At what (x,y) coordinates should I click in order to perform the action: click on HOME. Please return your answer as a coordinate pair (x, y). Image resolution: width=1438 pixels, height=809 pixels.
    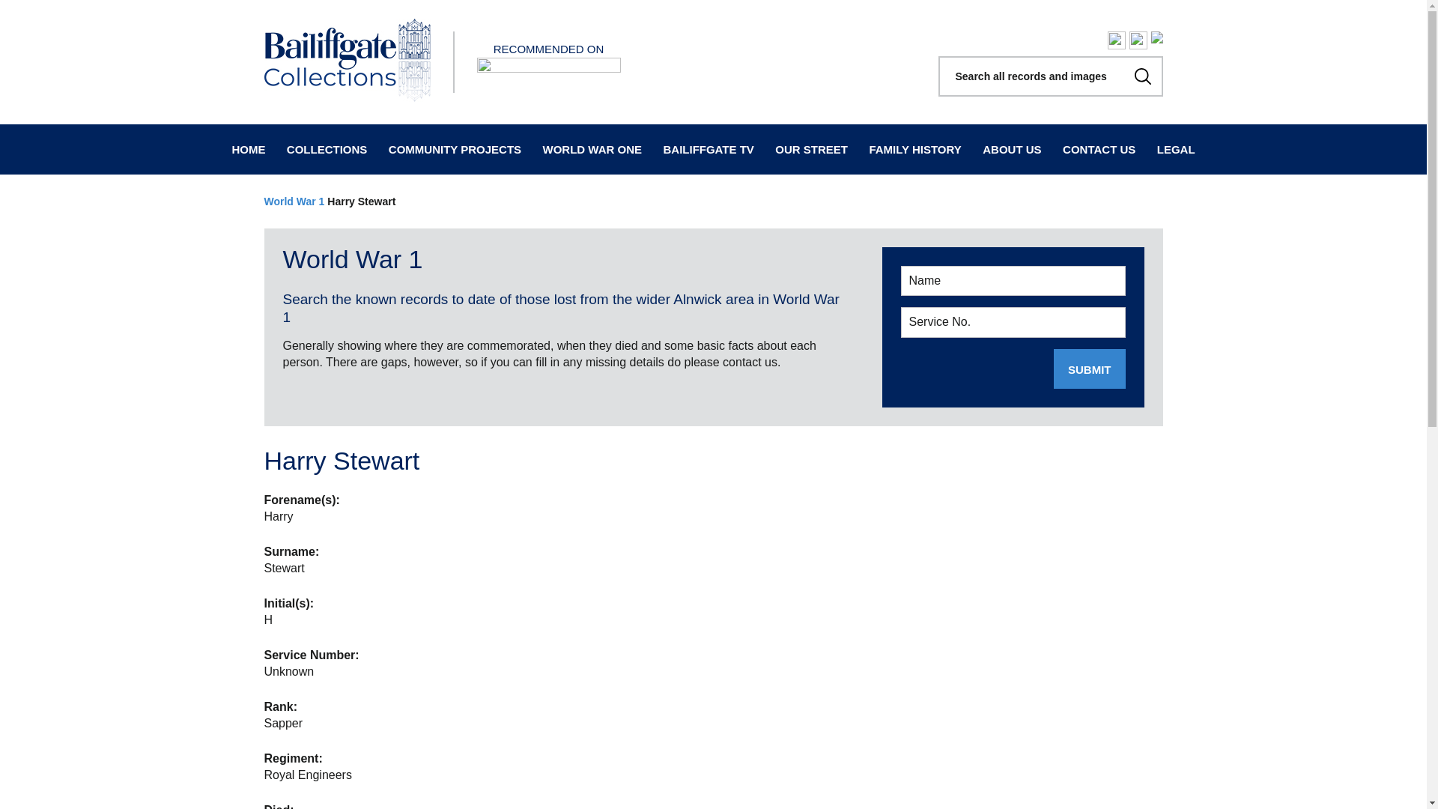
    Looking at the image, I should click on (248, 150).